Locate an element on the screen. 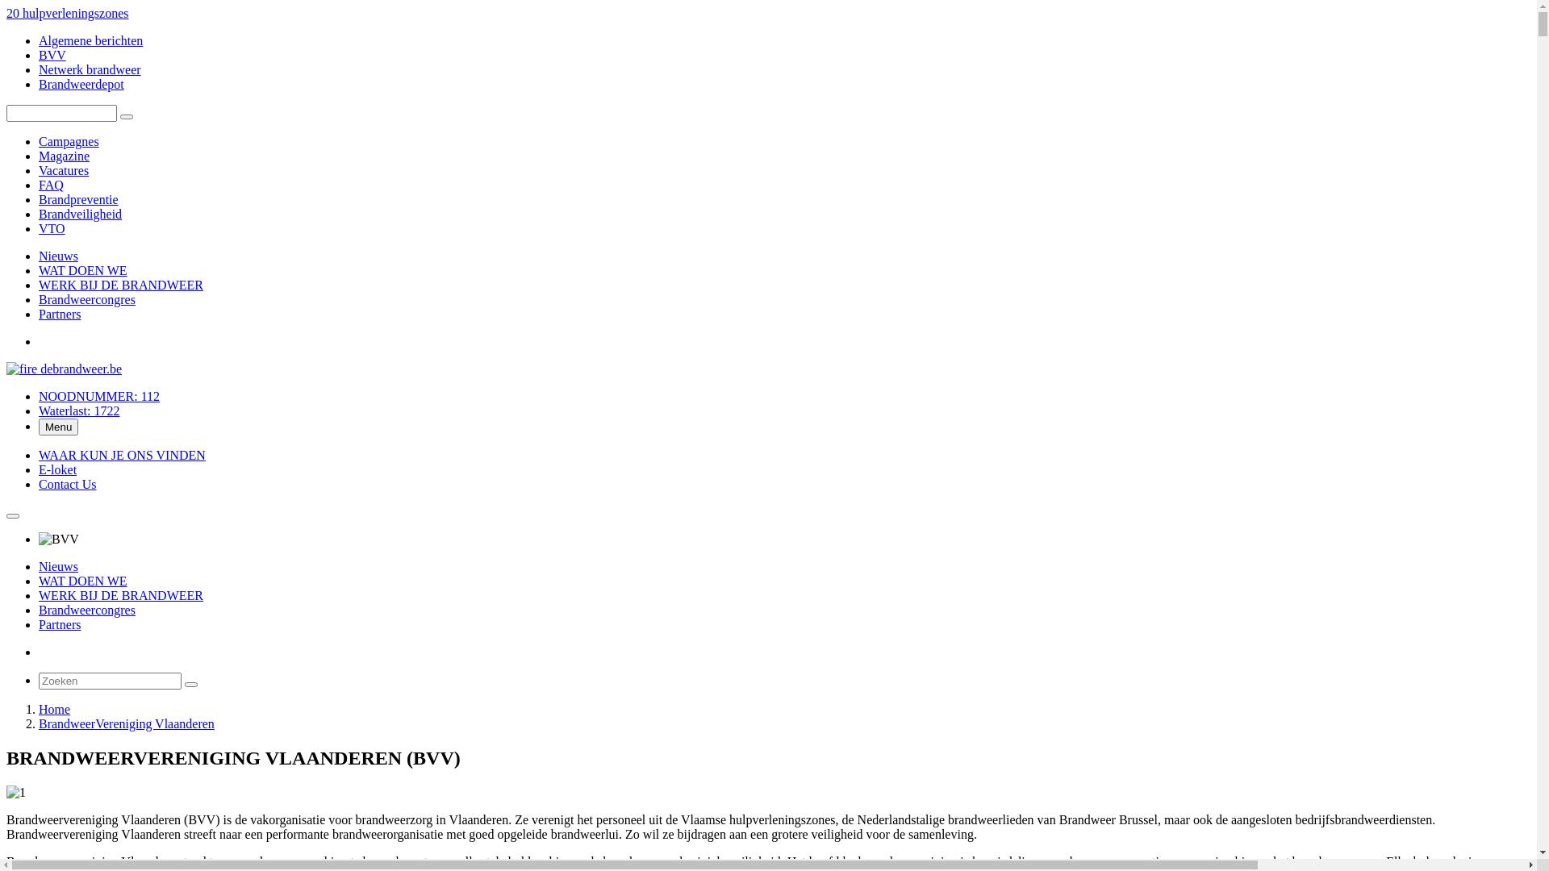 This screenshot has height=871, width=1549. Partners is located at coordinates (60, 315).